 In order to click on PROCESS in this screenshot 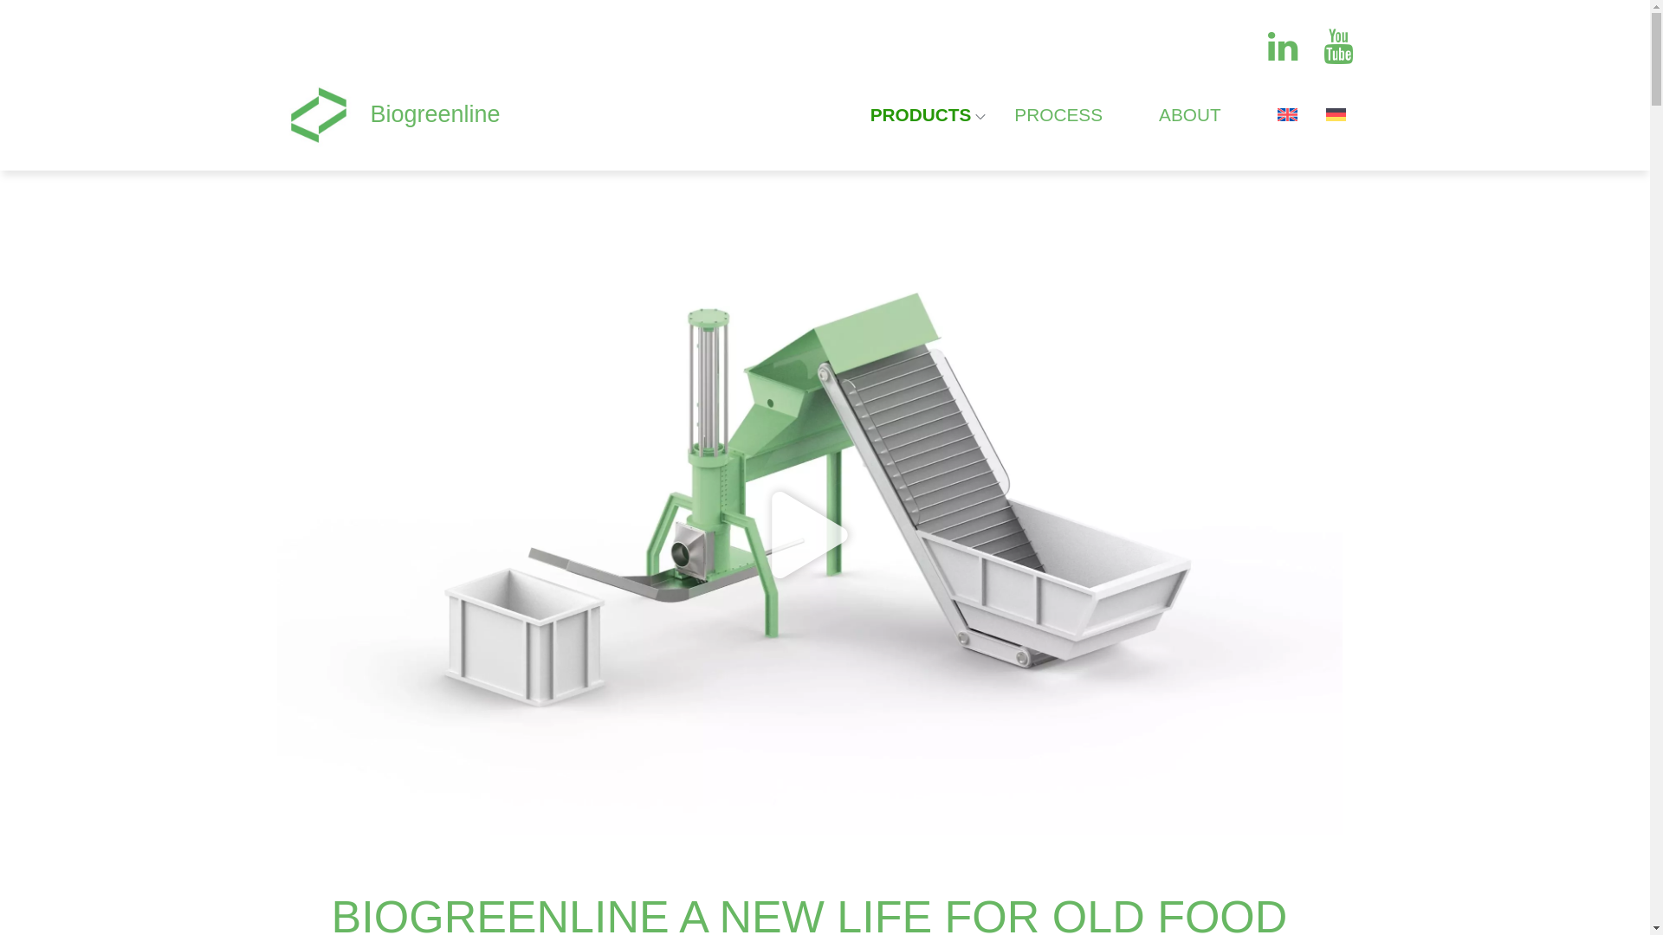, I will do `click(1058, 115)`.